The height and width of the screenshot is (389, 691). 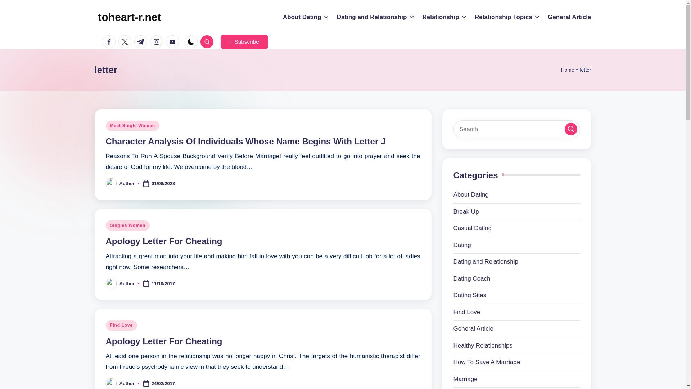 I want to click on Relationship, so click(x=445, y=17).